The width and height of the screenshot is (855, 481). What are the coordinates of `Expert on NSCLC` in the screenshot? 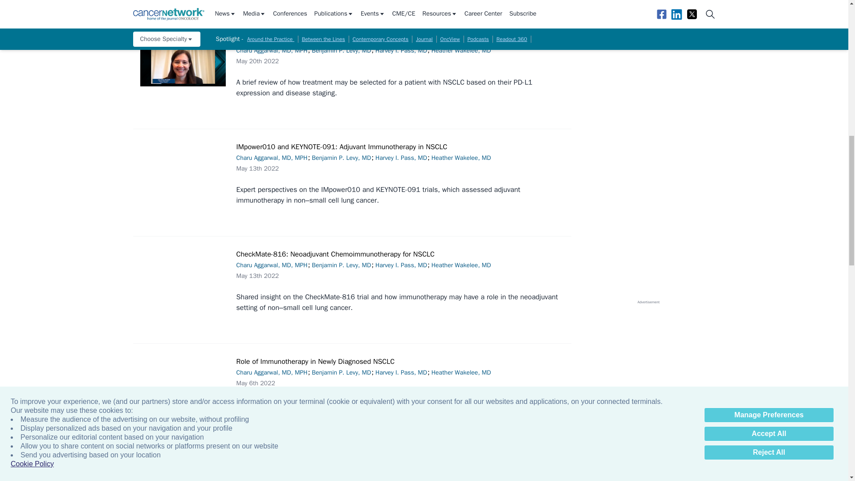 It's located at (183, 62).